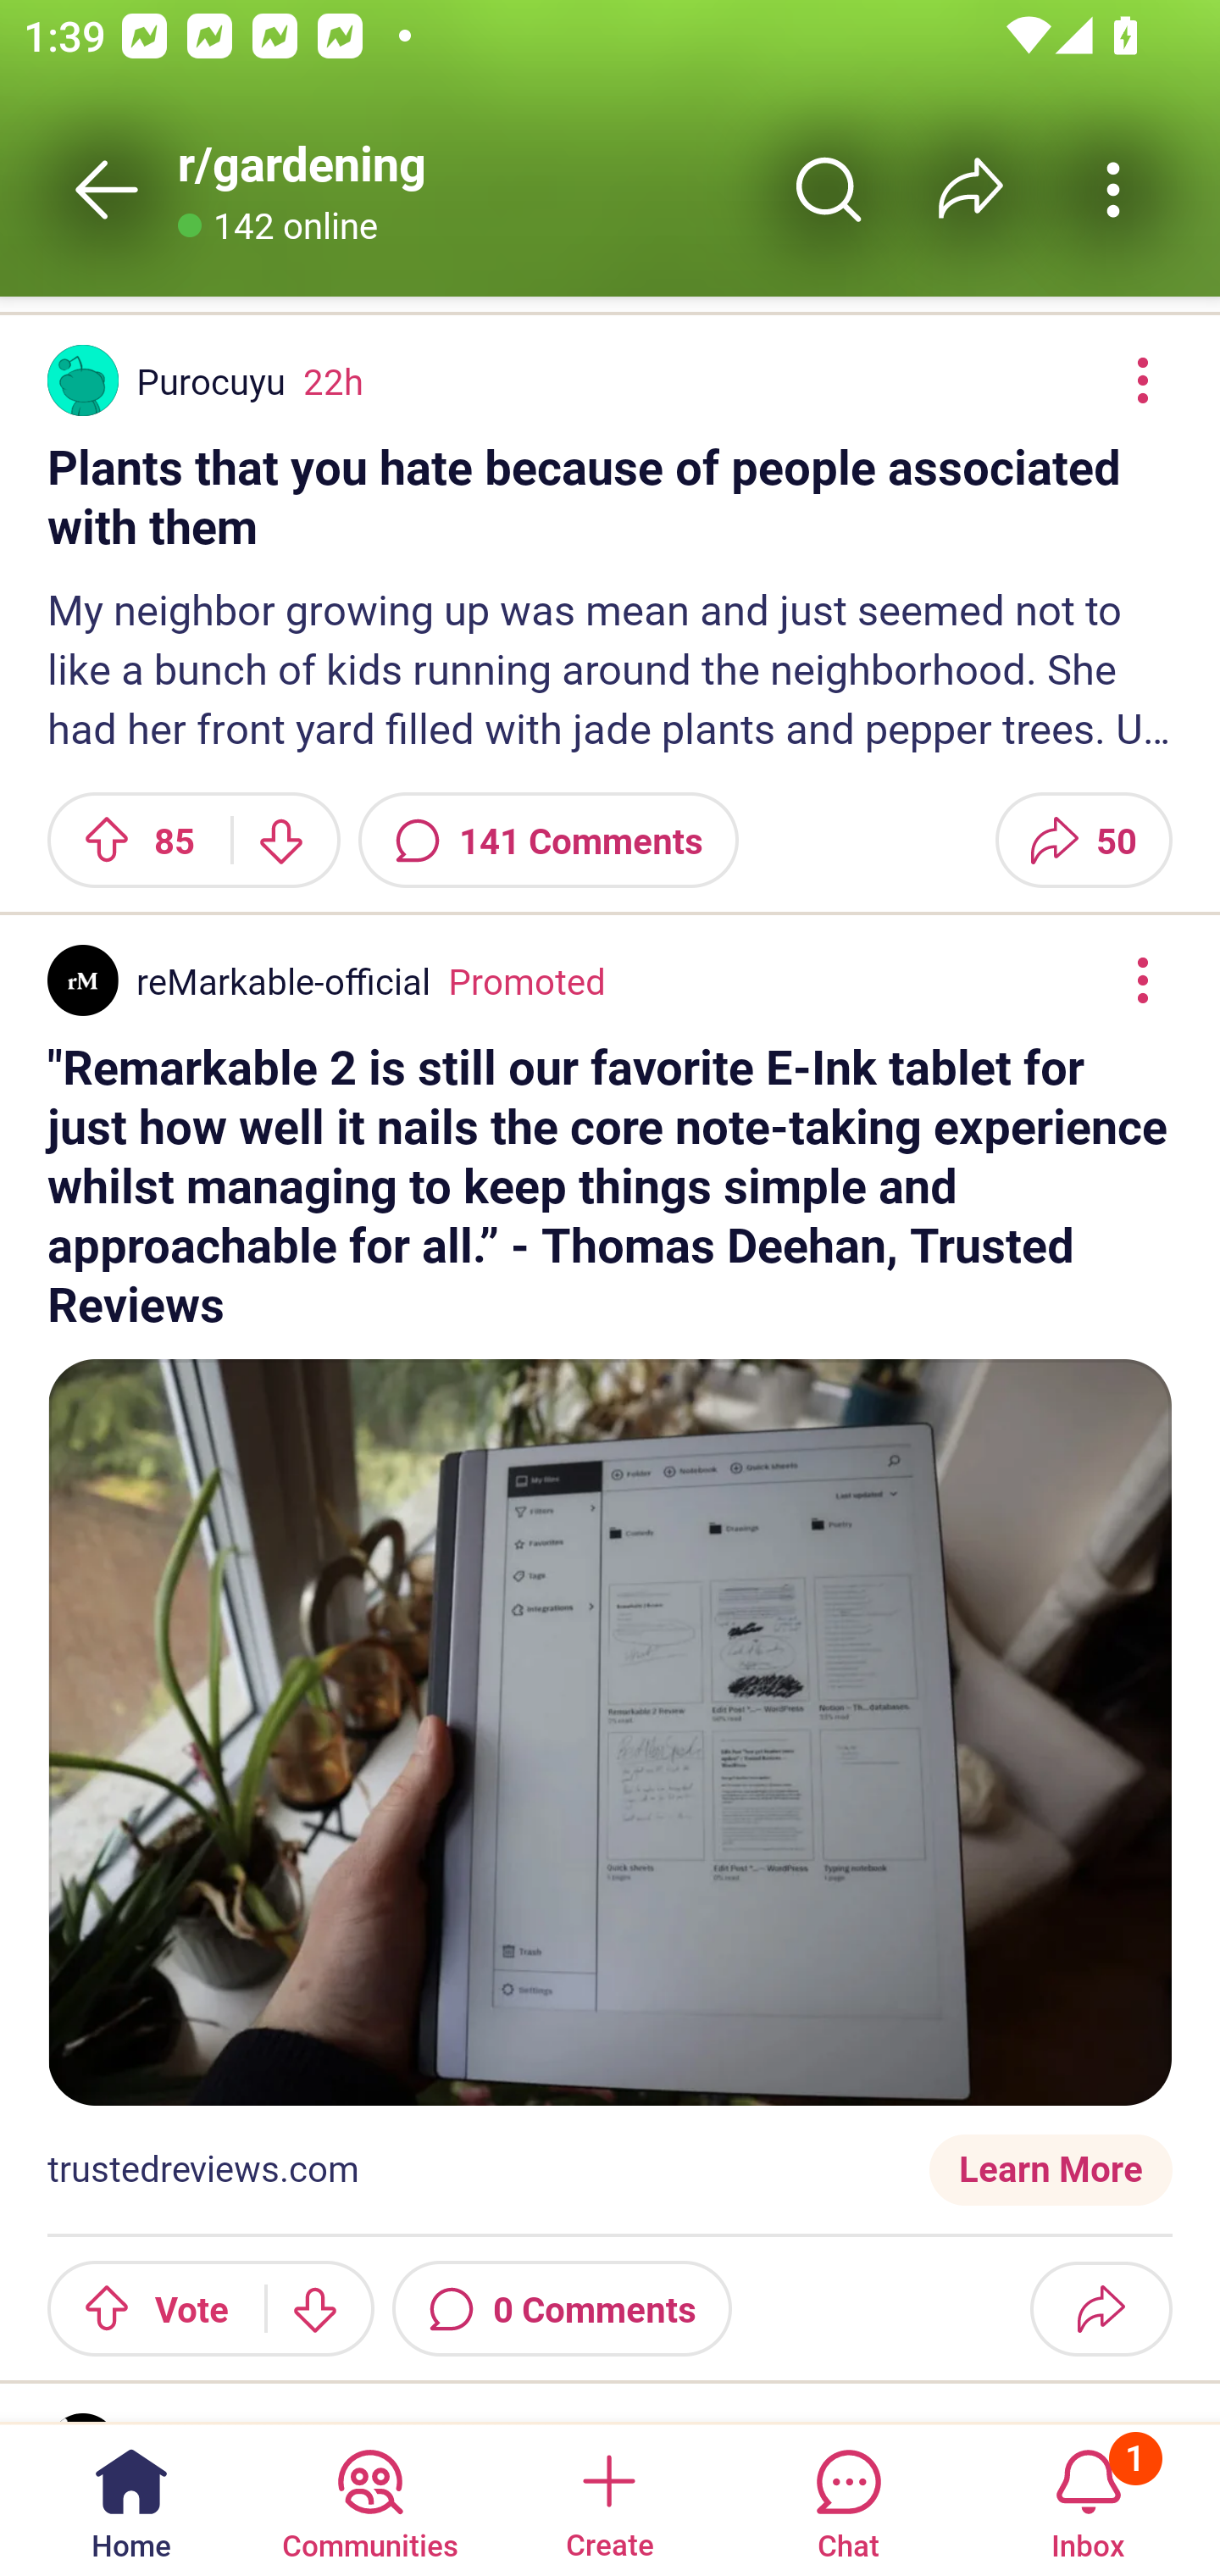 This screenshot has height=2576, width=1220. What do you see at coordinates (971, 189) in the screenshot?
I see `Share r/﻿gardening` at bounding box center [971, 189].